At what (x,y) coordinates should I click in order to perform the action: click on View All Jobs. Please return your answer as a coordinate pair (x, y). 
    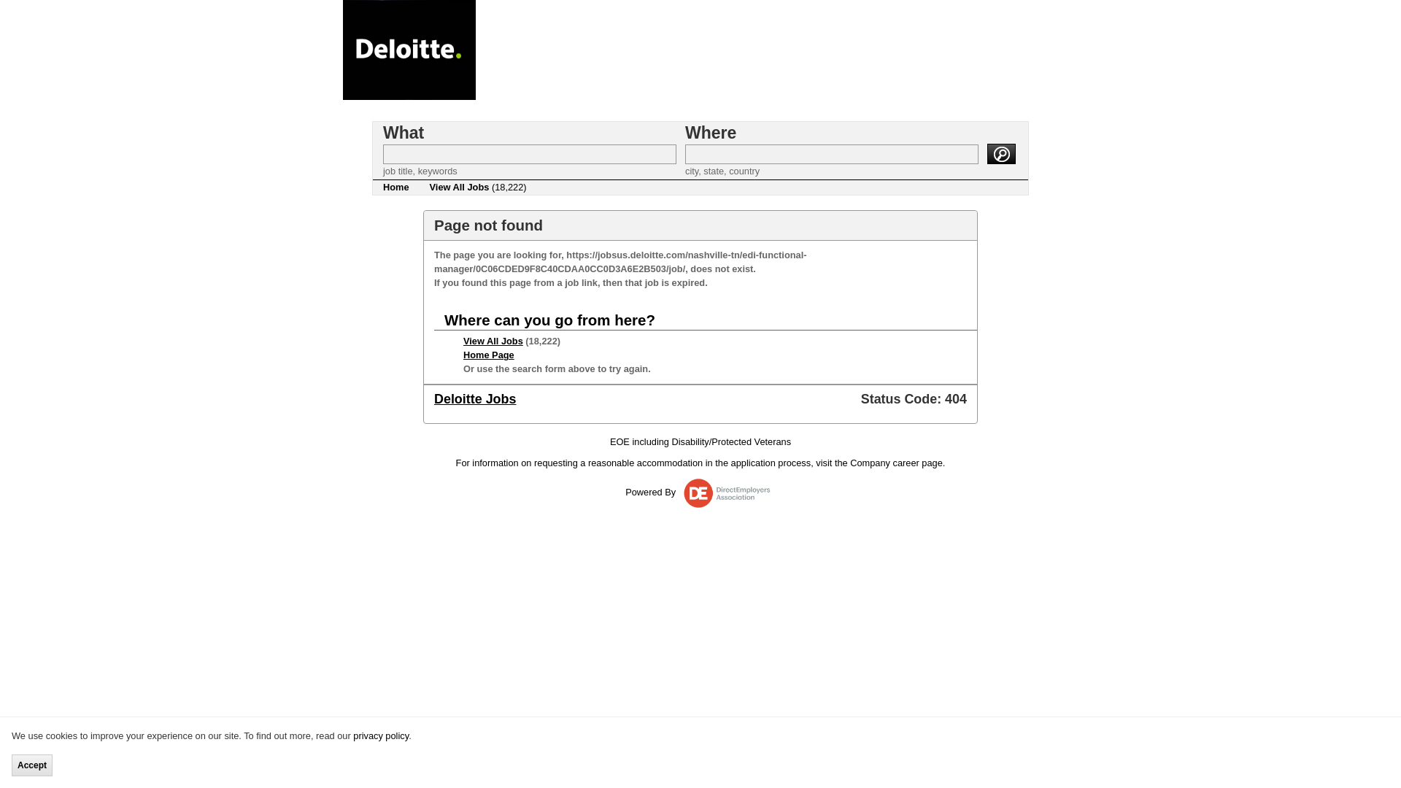
    Looking at the image, I should click on (493, 341).